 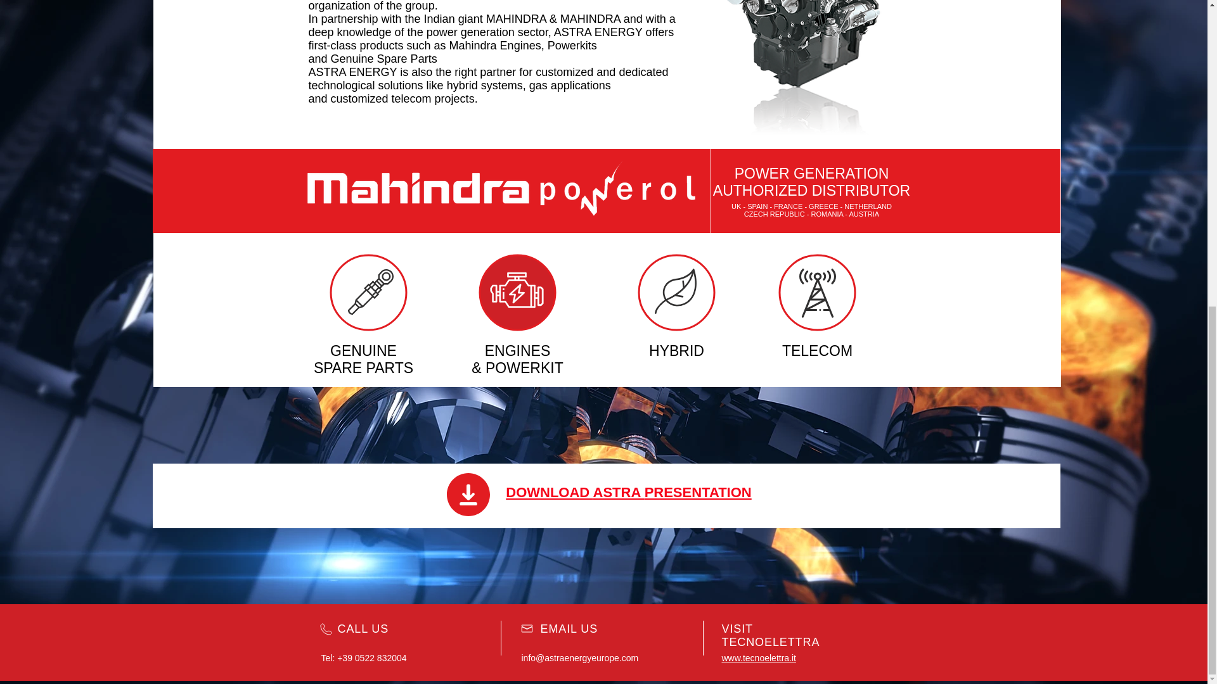 What do you see at coordinates (628, 491) in the screenshot?
I see `DOWNLOAD ASTRA PRESENTATION` at bounding box center [628, 491].